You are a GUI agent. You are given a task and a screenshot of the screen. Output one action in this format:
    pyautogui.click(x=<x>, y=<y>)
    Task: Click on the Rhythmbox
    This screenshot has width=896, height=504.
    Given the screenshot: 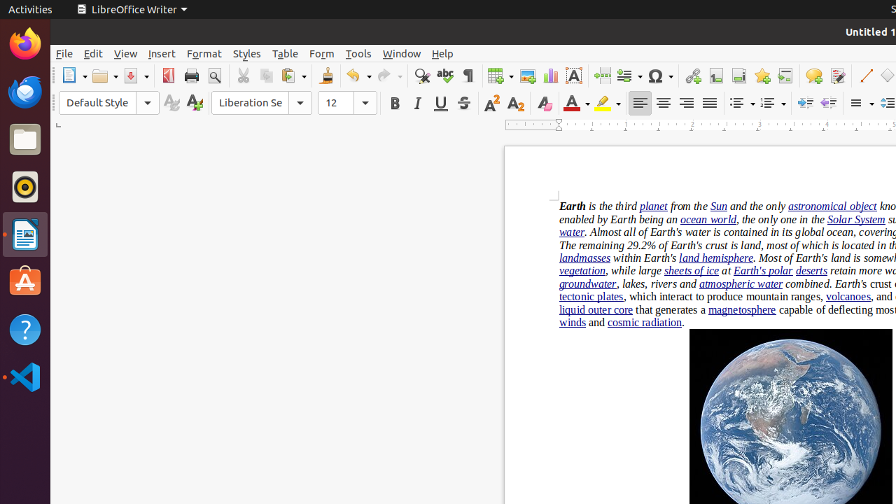 What is the action you would take?
    pyautogui.click(x=25, y=187)
    